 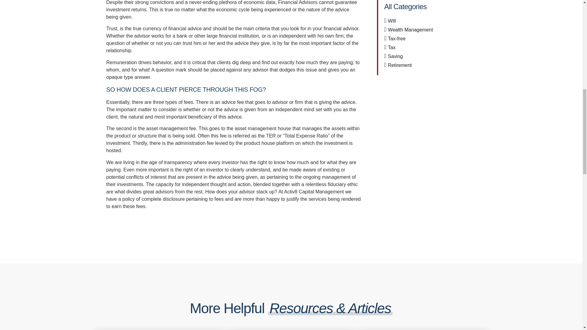 What do you see at coordinates (408, 30) in the screenshot?
I see `Wealth Management` at bounding box center [408, 30].